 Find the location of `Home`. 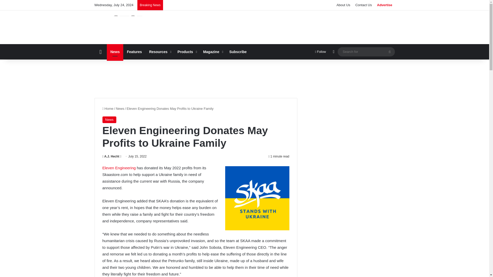

Home is located at coordinates (101, 52).